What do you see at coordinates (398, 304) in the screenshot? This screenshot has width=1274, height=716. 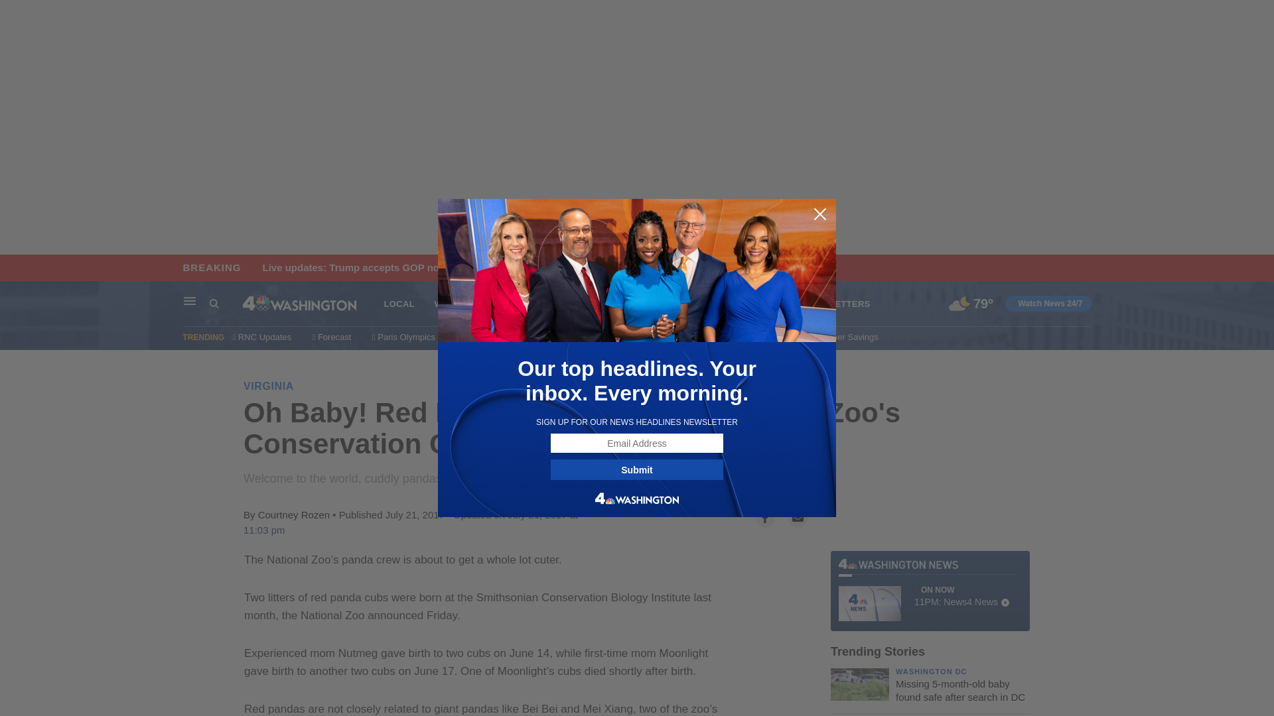 I see `LOCAL` at bounding box center [398, 304].